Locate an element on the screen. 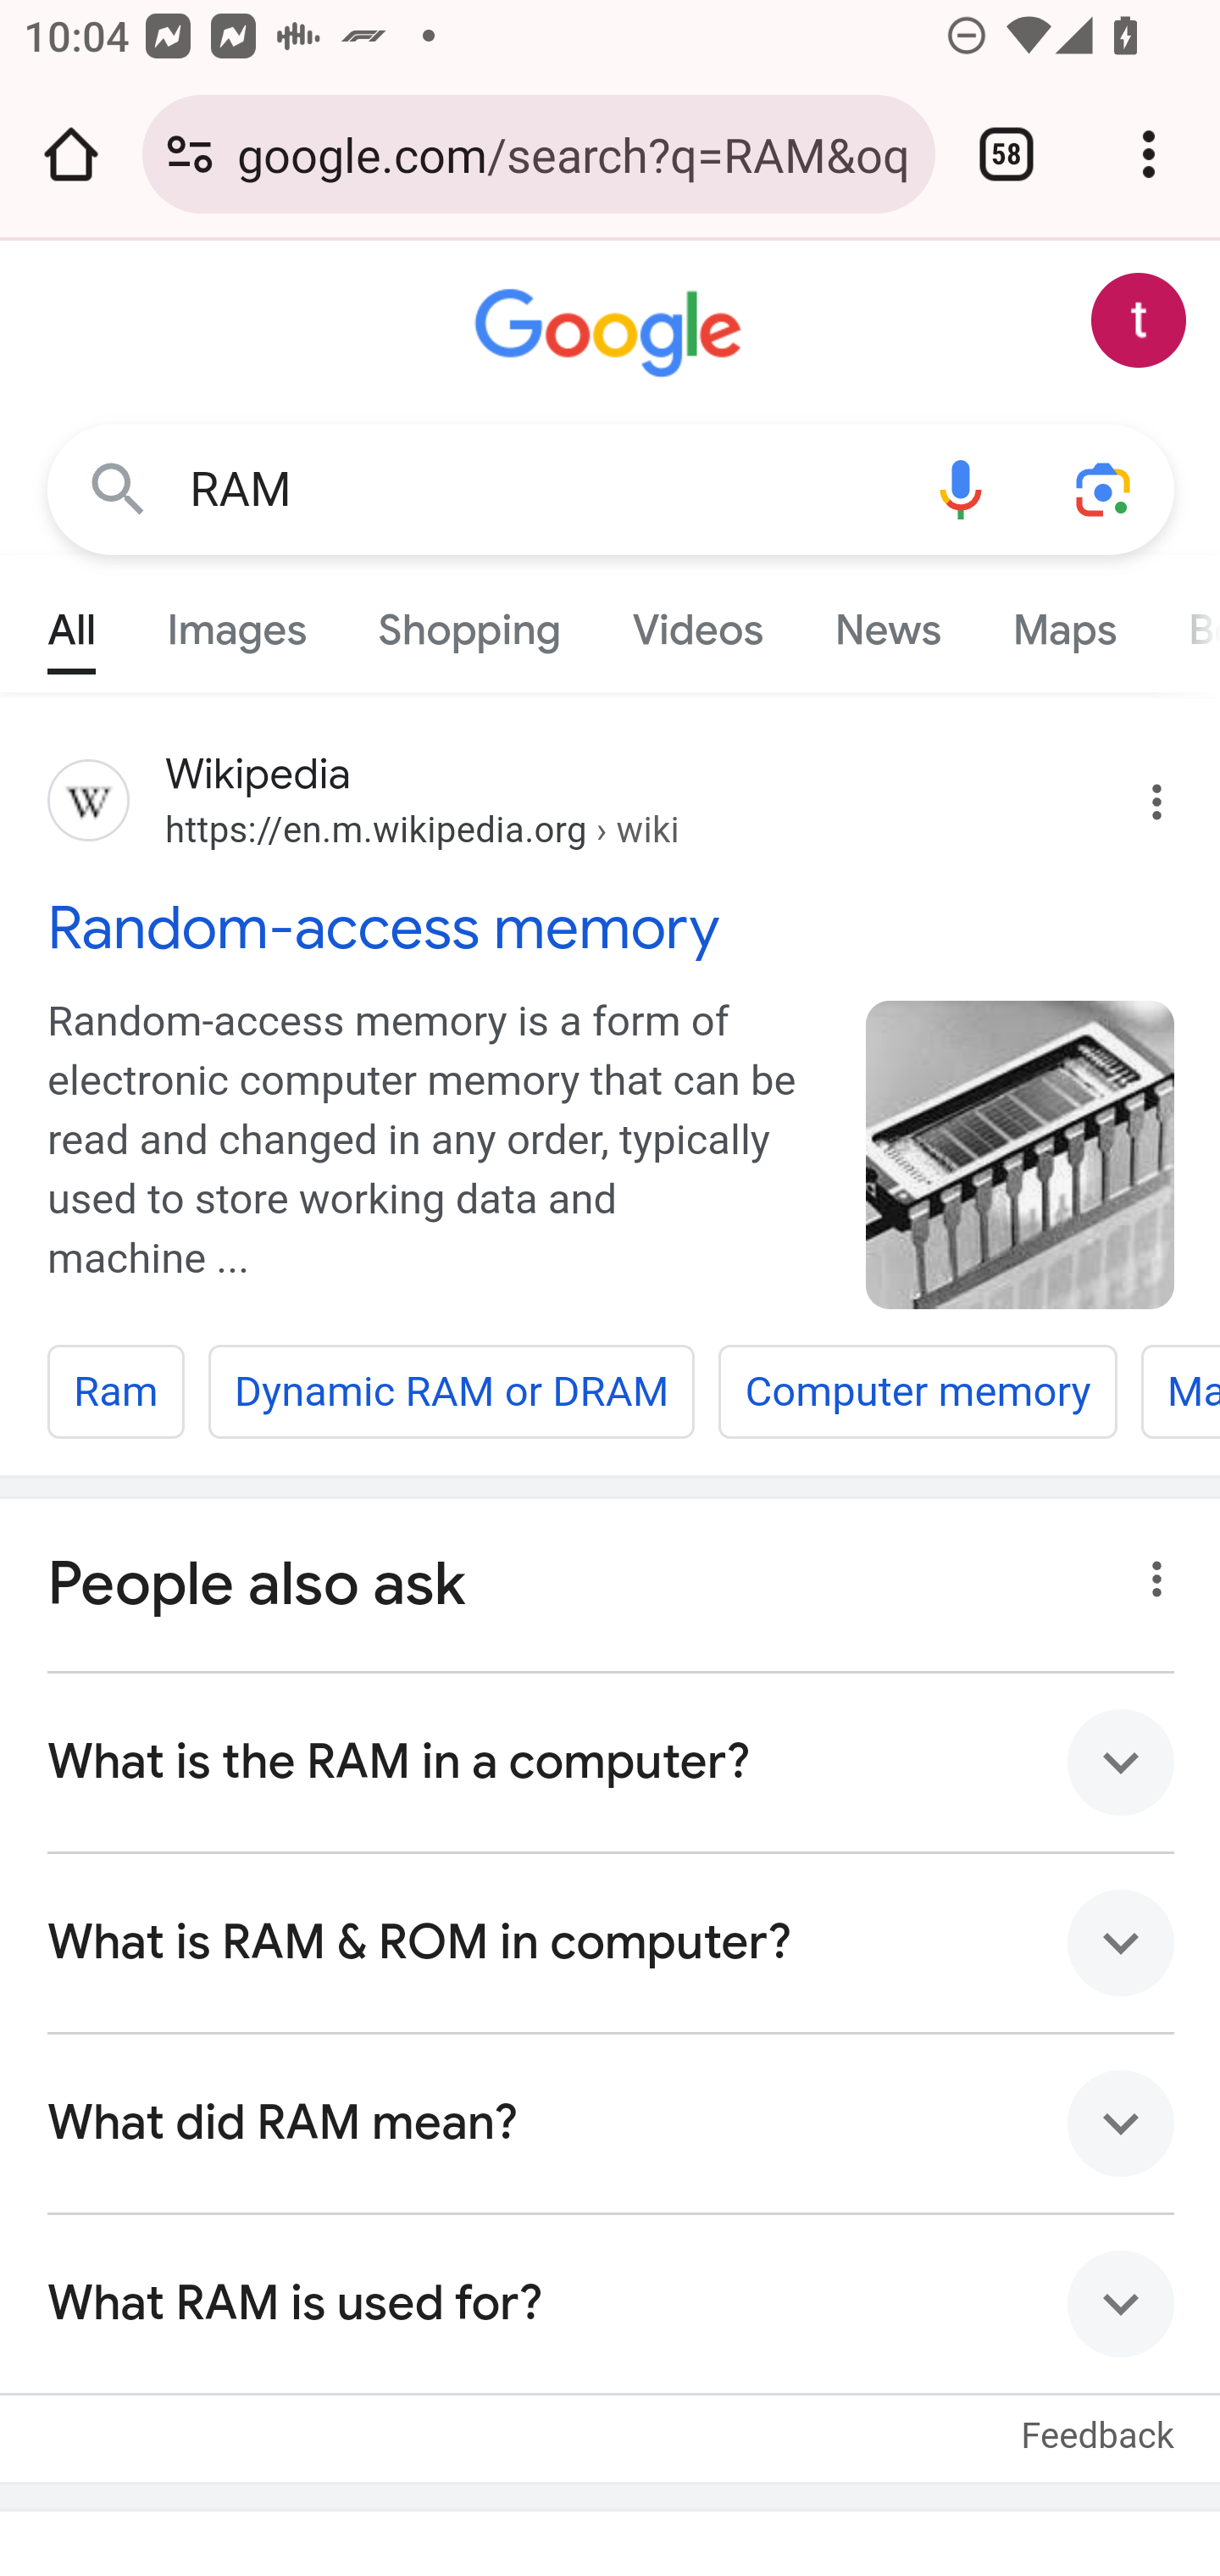 The width and height of the screenshot is (1220, 2576). Images is located at coordinates (237, 622).